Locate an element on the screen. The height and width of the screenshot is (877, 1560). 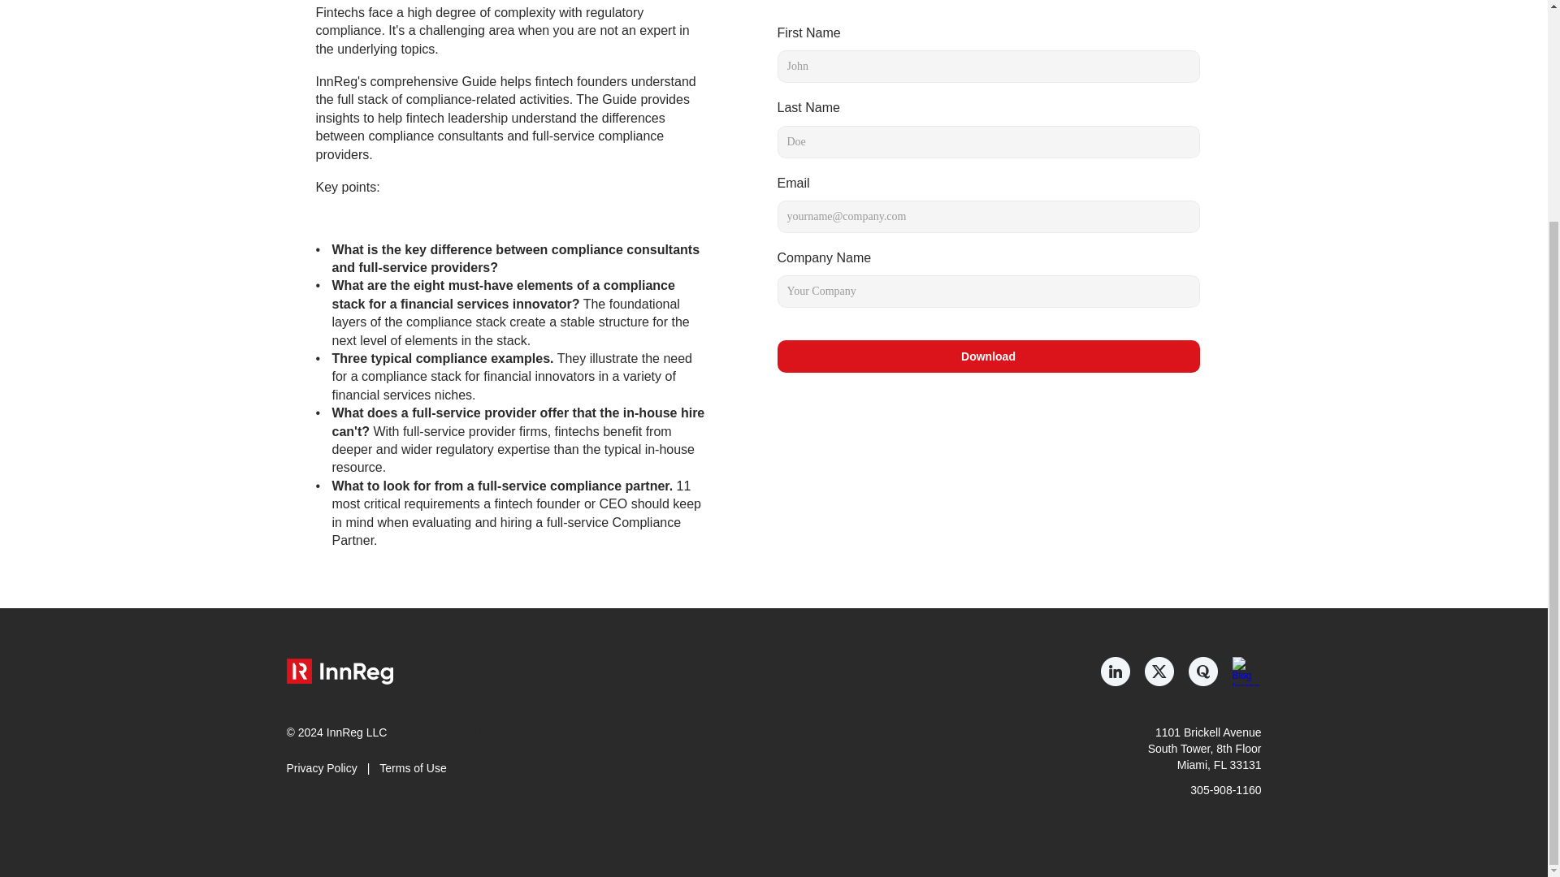
Terms of Use is located at coordinates (413, 768).